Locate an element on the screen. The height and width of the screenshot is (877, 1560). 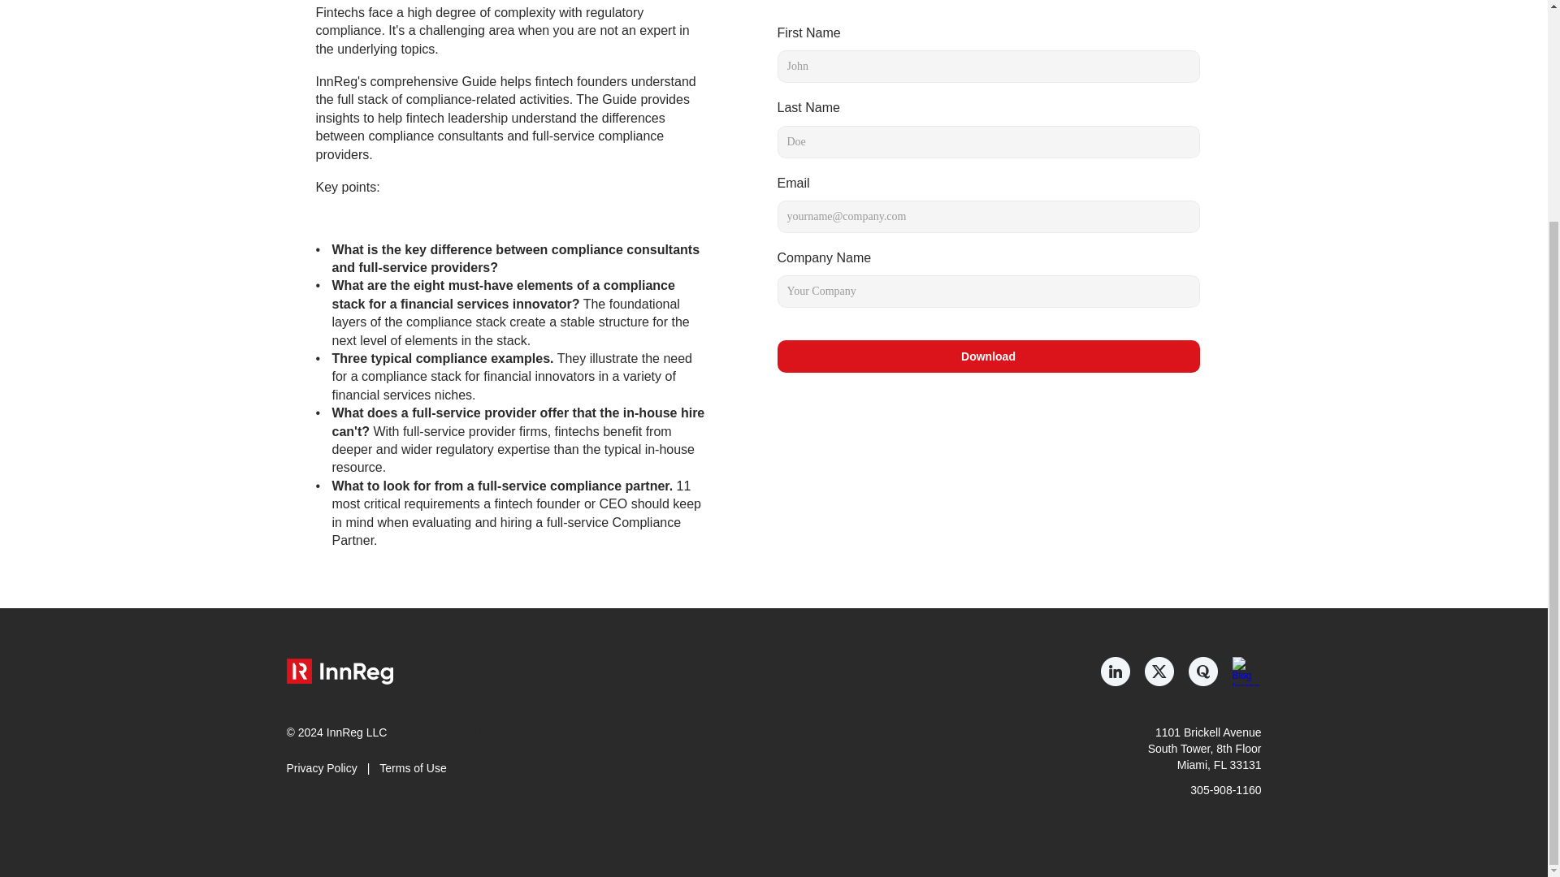
Terms of Use is located at coordinates (413, 768).